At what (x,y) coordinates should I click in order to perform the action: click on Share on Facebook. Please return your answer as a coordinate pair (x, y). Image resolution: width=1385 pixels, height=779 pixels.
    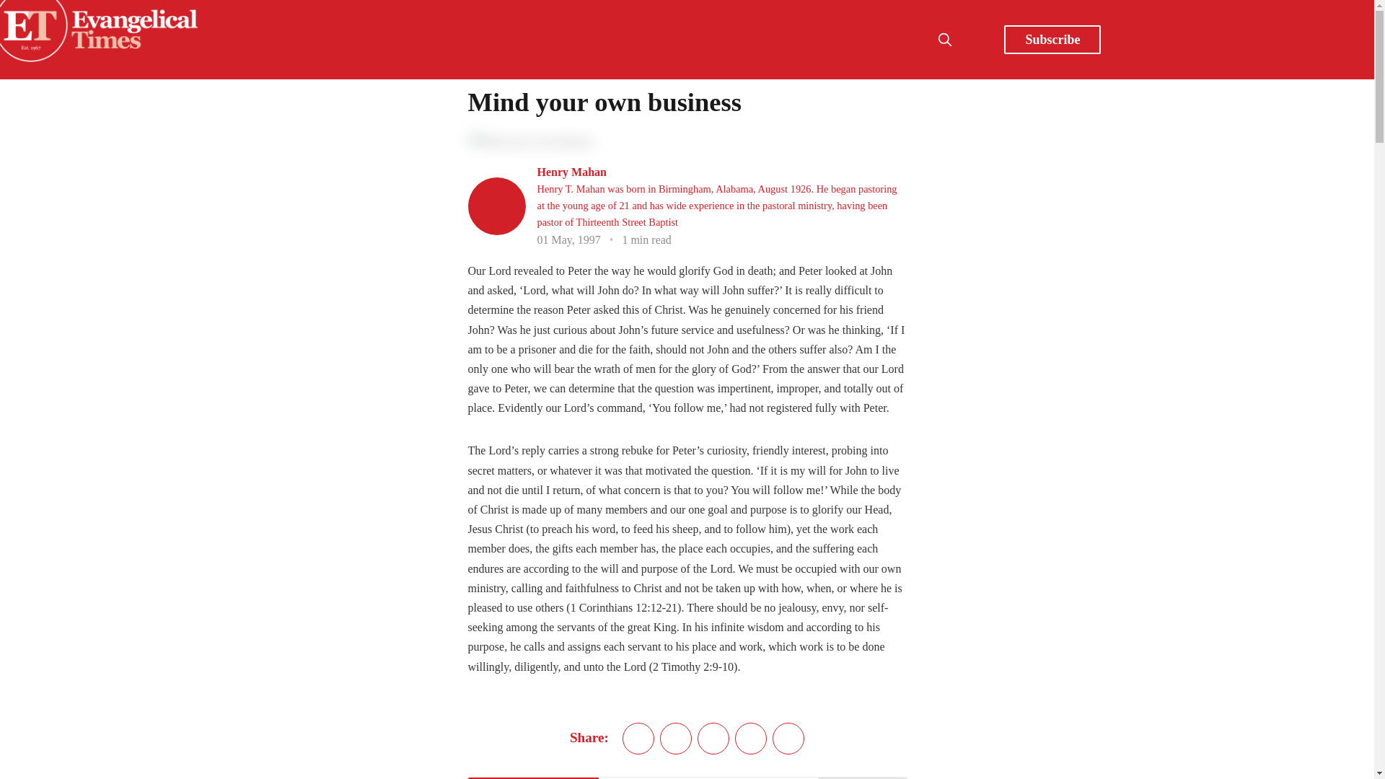
    Looking at the image, I should click on (675, 739).